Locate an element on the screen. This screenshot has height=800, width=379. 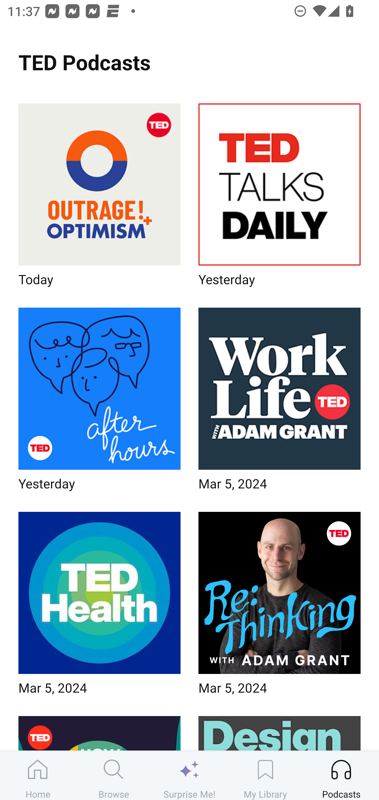
Mar 5, 2024 is located at coordinates (280, 607).